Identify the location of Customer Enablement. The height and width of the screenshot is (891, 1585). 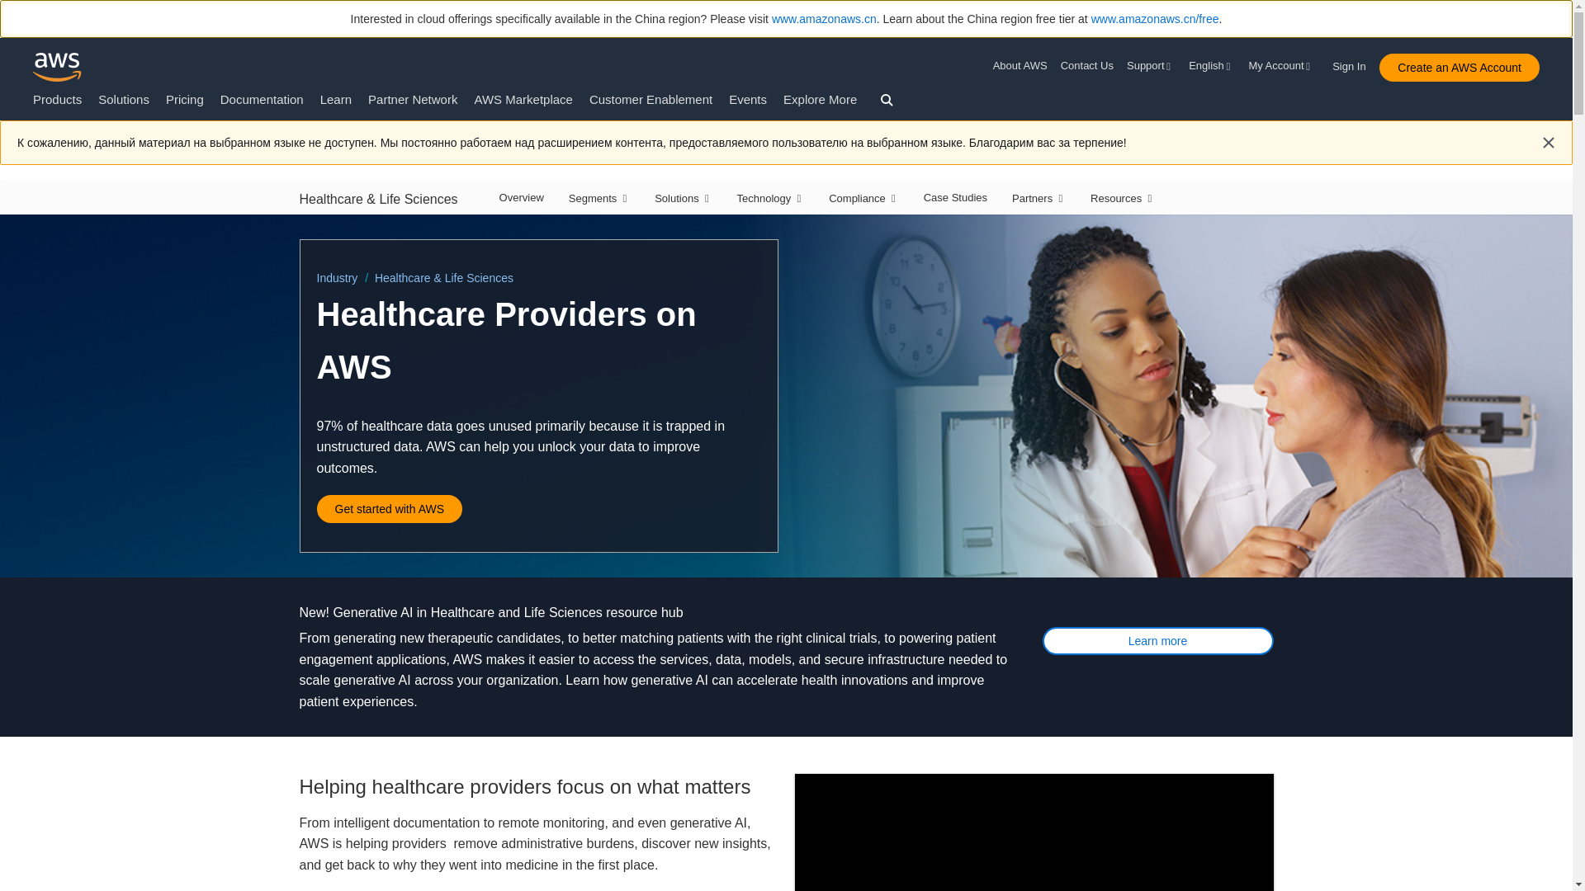
(651, 99).